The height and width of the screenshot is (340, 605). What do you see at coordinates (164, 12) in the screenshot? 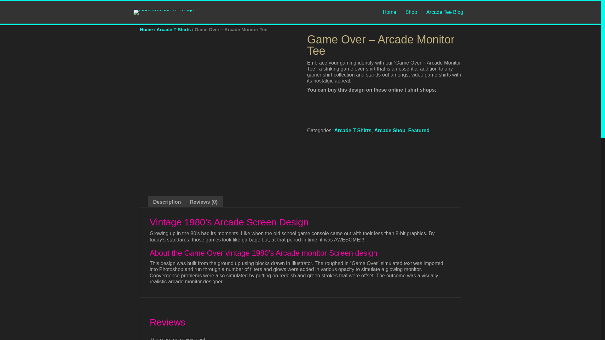
I see `Pinball Arcade Tees Logo` at bounding box center [164, 12].